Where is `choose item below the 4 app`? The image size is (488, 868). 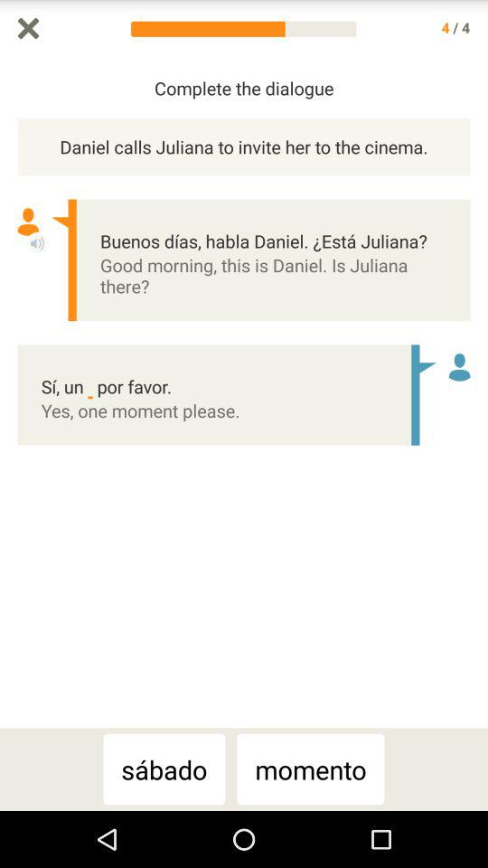
choose item below the 4 app is located at coordinates (479, 392).